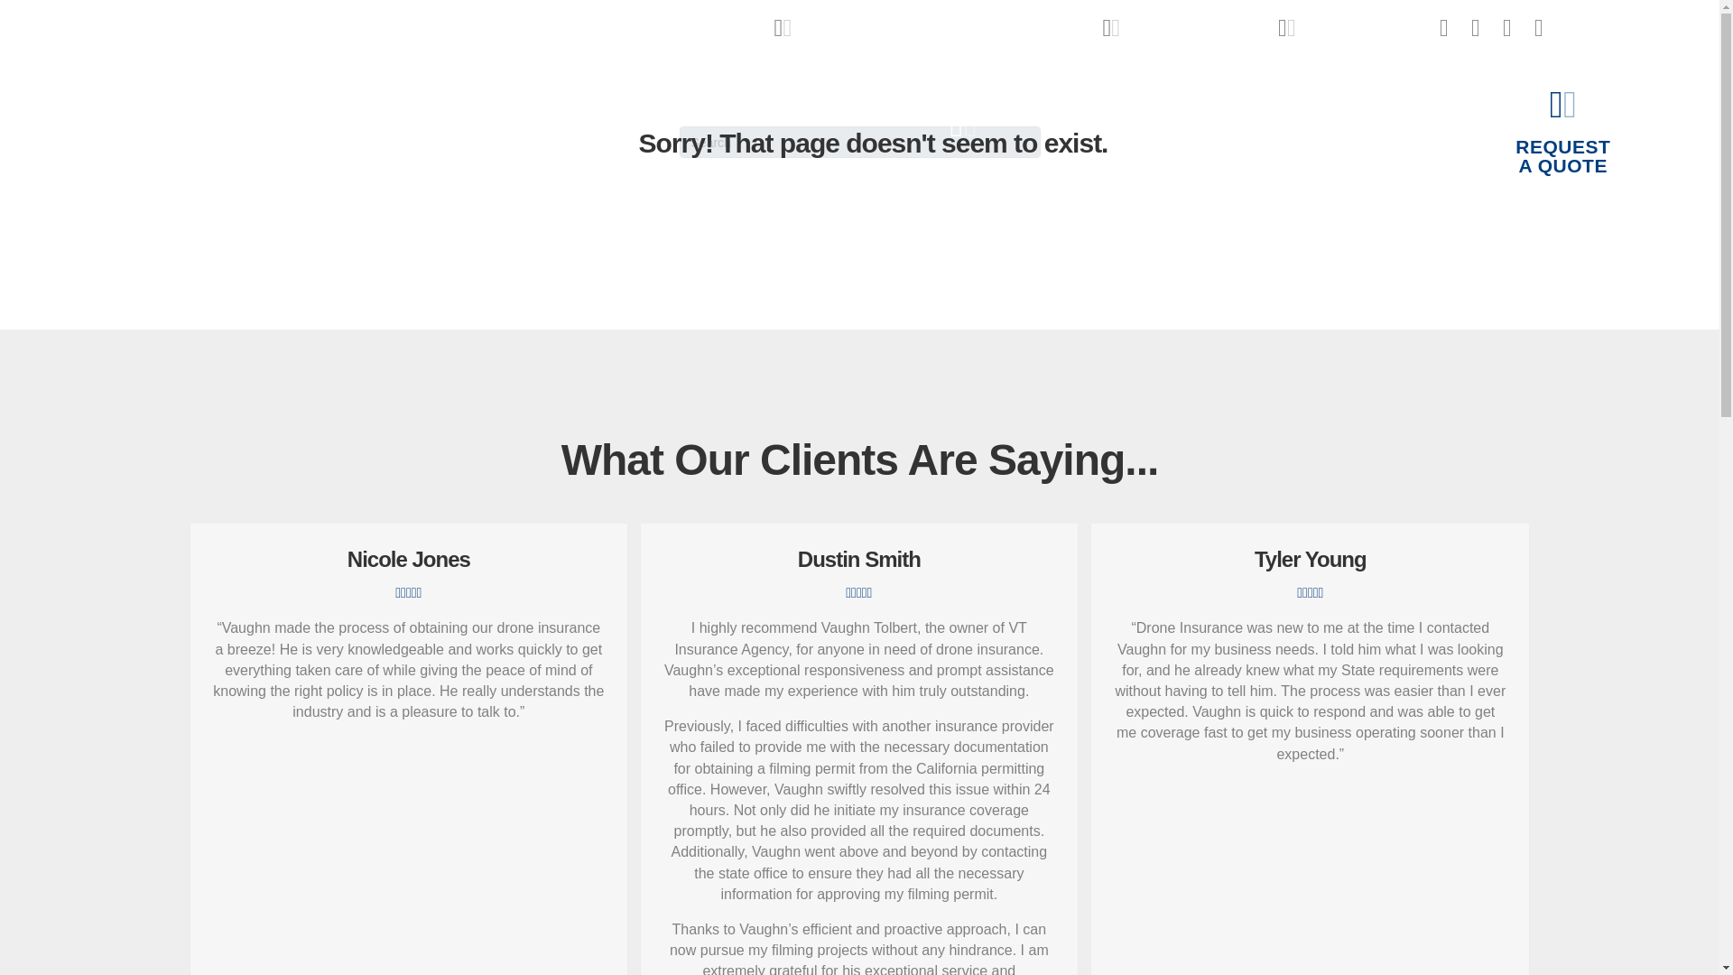 This screenshot has width=1733, height=975. I want to click on INSURANCE, so click(1356, 27).